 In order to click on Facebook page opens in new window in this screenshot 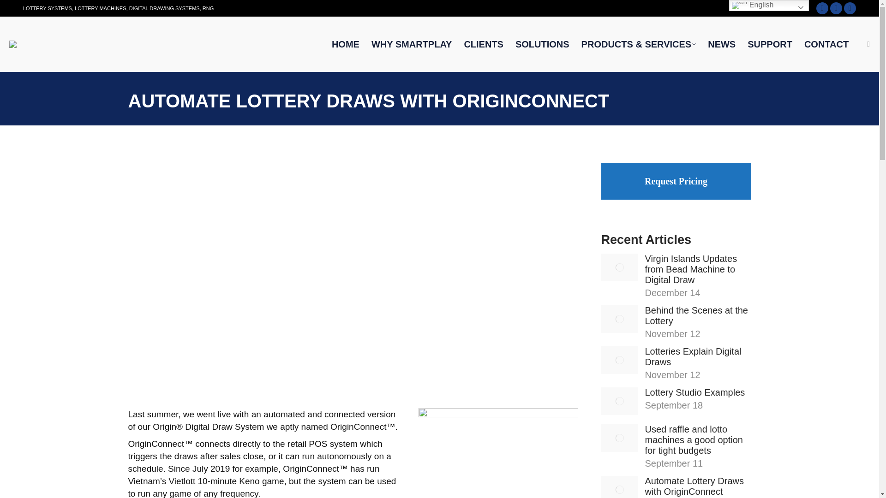, I will do `click(822, 8)`.